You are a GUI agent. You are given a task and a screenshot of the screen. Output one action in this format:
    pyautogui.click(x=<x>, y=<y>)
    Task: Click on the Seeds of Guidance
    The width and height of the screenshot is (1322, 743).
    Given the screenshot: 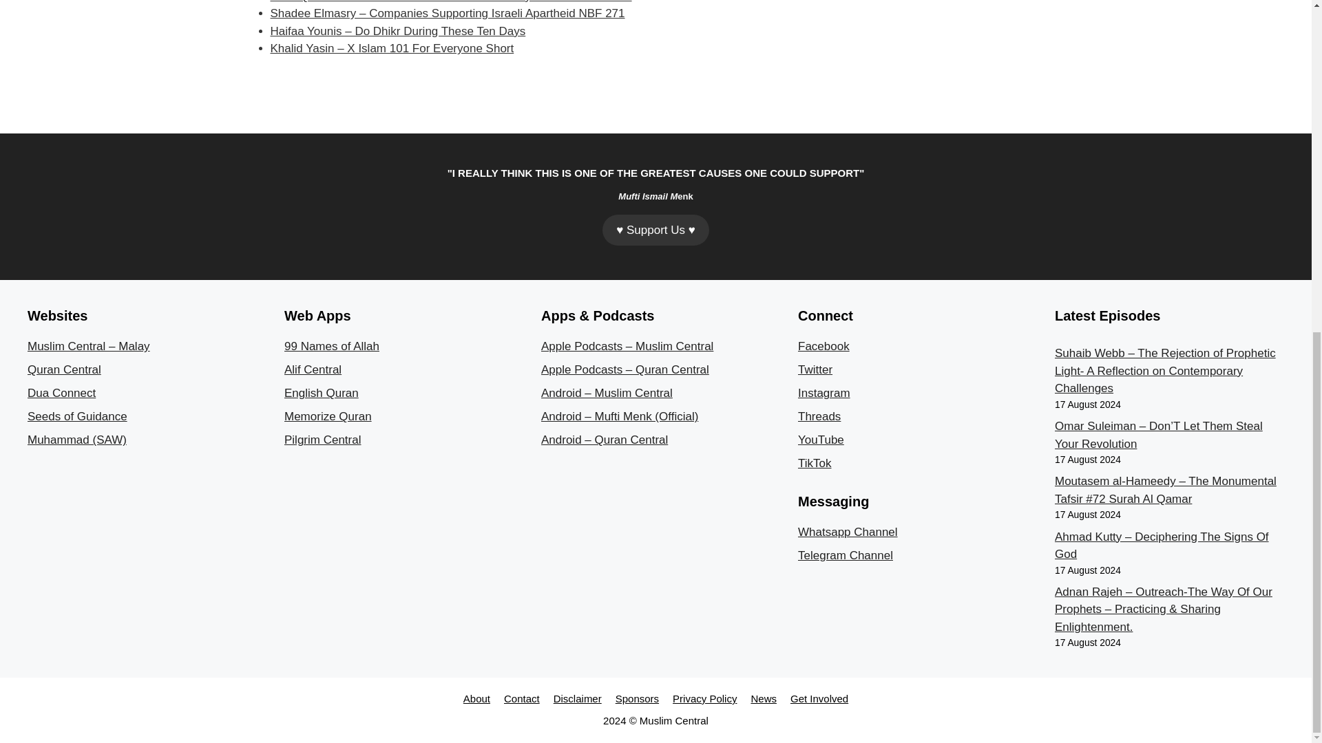 What is the action you would take?
    pyautogui.click(x=77, y=416)
    